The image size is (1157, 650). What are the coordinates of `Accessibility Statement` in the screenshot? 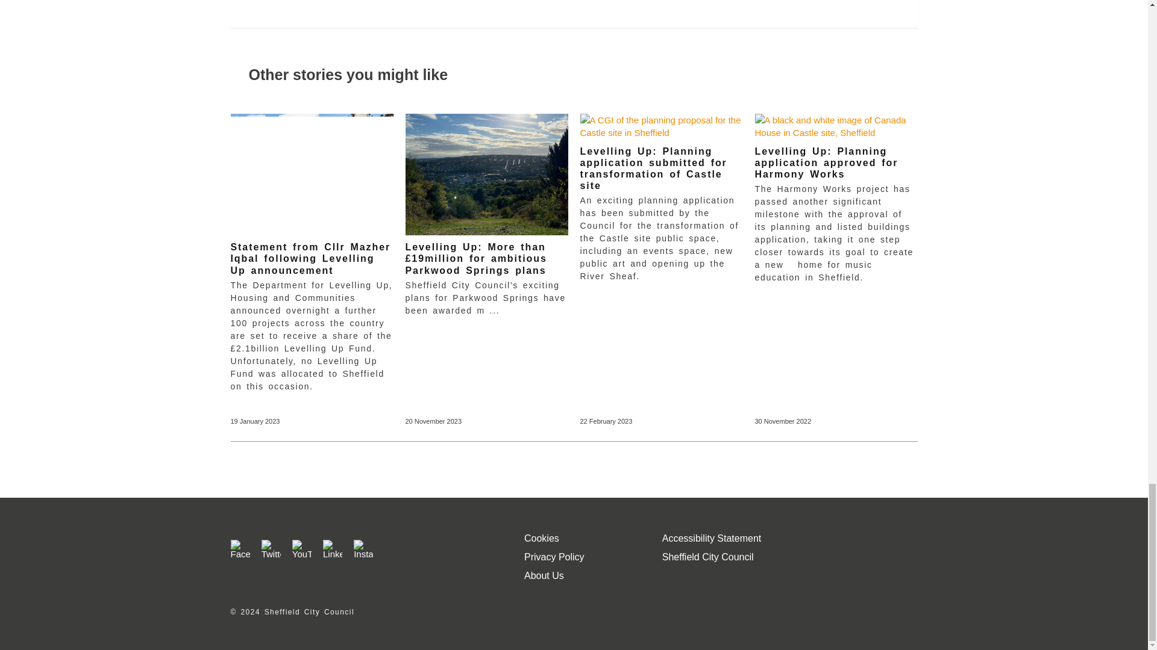 It's located at (711, 538).